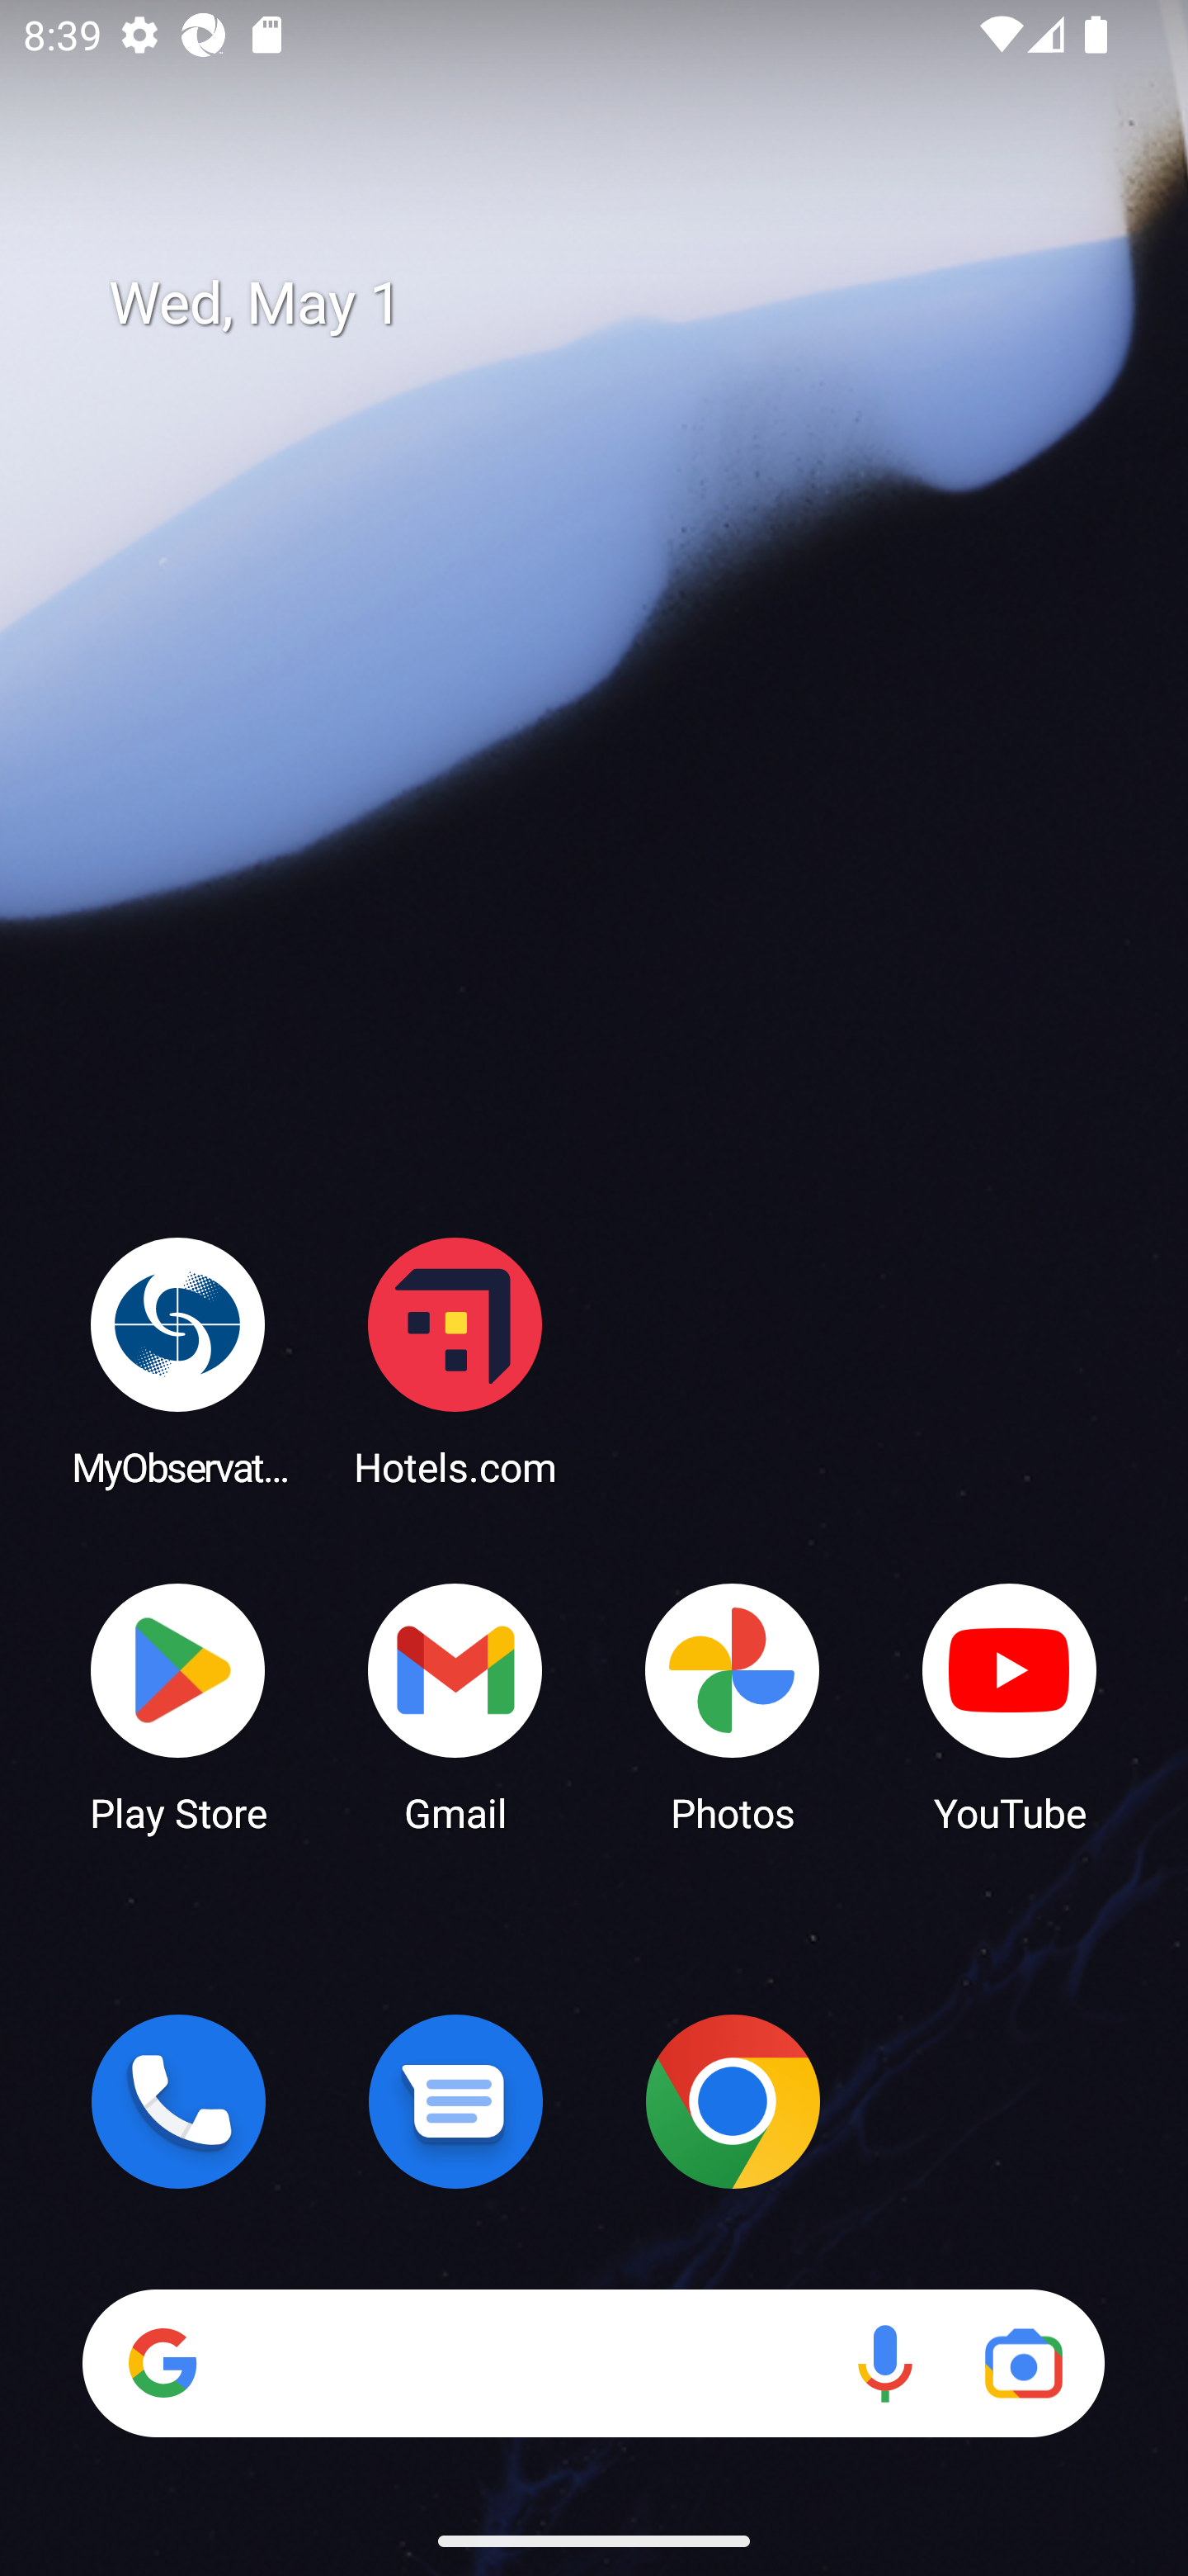 The height and width of the screenshot is (2576, 1188). Describe the element at coordinates (884, 2363) in the screenshot. I see `Voice search` at that location.